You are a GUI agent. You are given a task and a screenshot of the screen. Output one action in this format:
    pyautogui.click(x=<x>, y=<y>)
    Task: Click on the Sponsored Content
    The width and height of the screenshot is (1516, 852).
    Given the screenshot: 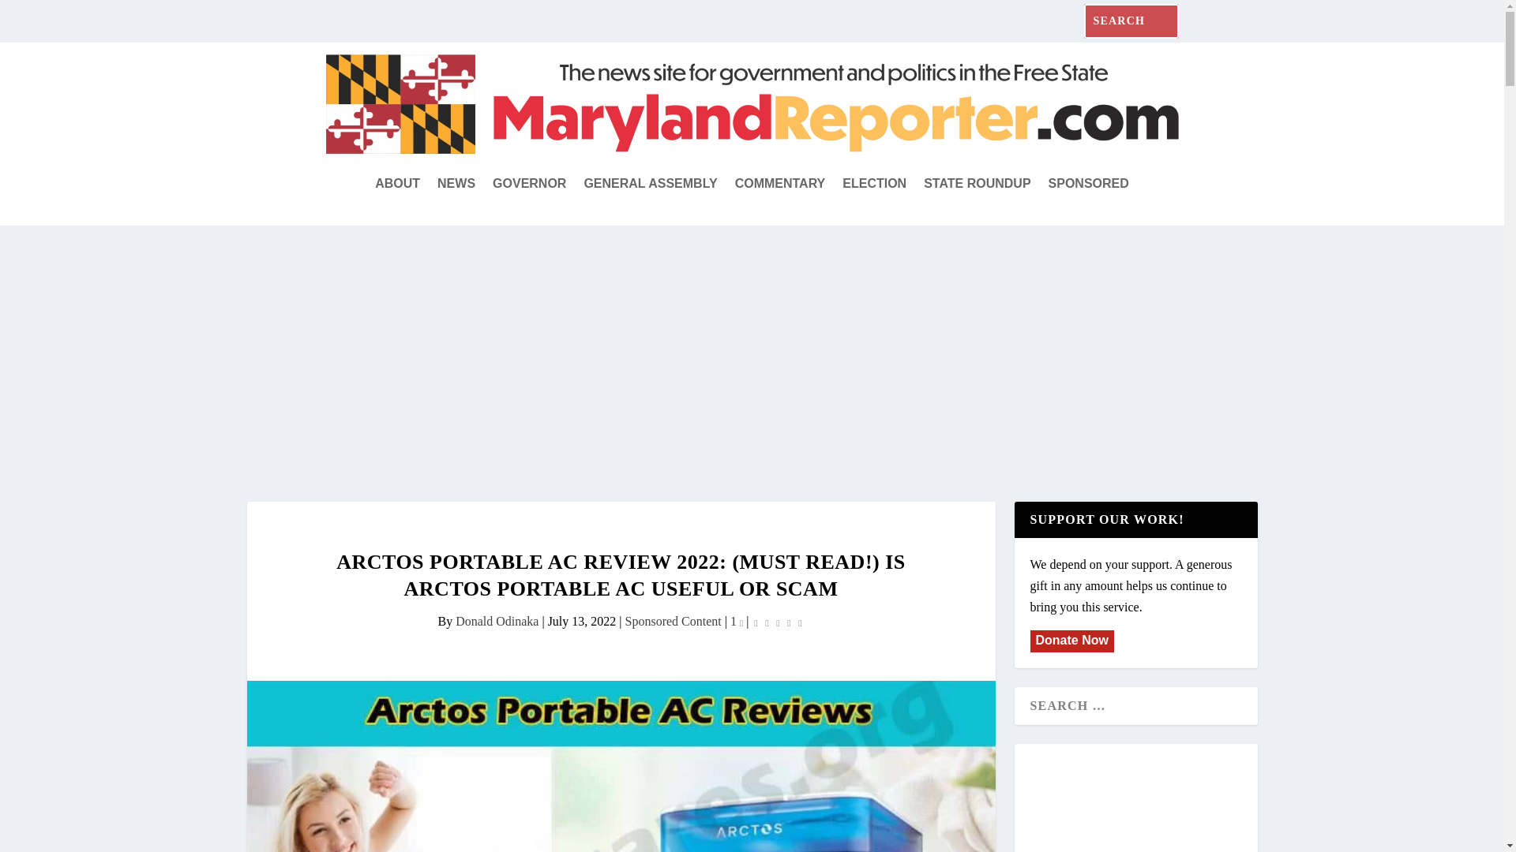 What is the action you would take?
    pyautogui.click(x=673, y=620)
    